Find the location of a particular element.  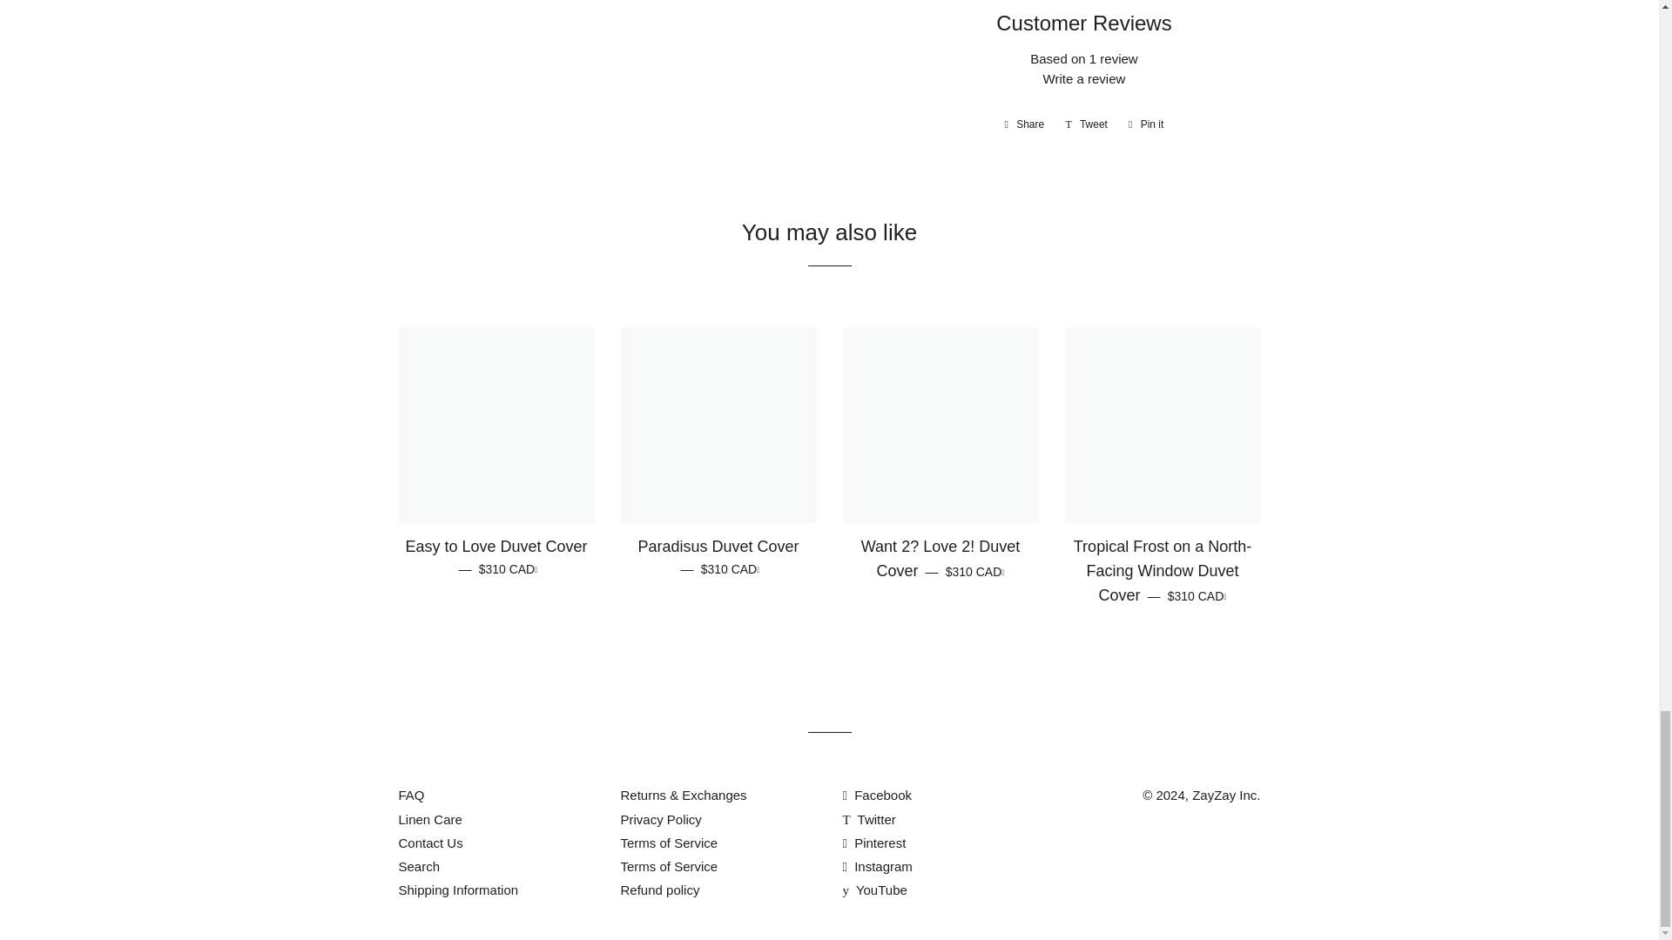

ZayZay Inc. on YouTube is located at coordinates (874, 890).